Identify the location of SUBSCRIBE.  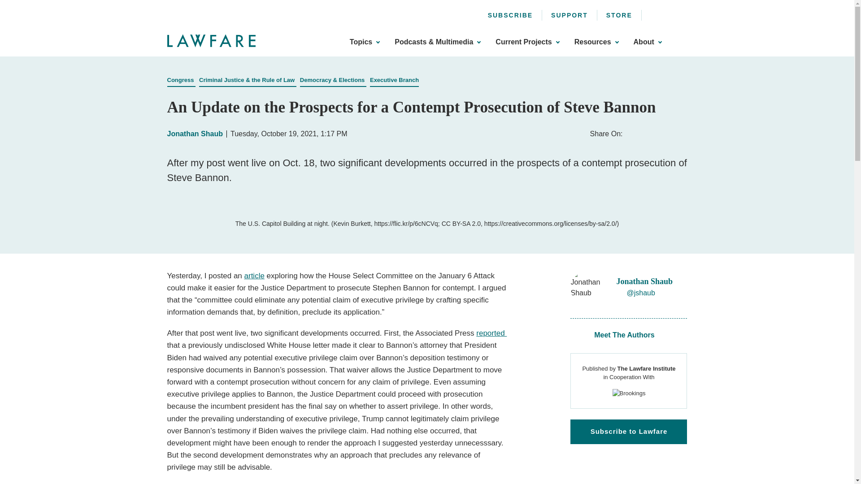
(510, 15).